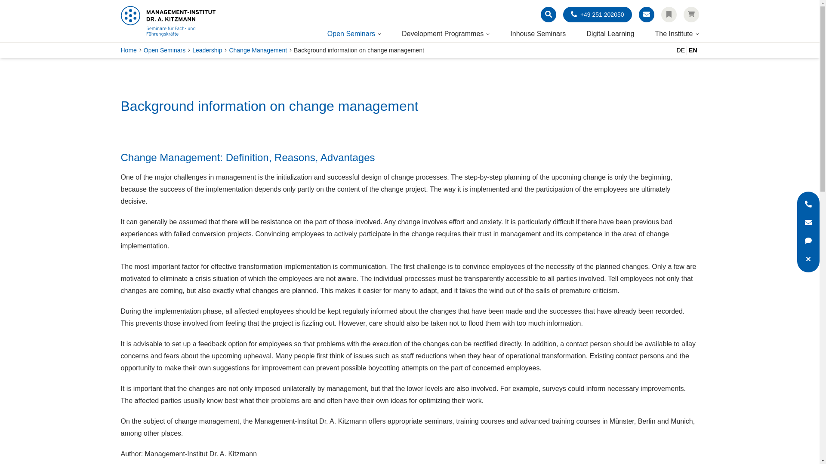 Image resolution: width=826 pixels, height=464 pixels. I want to click on The Institute, so click(674, 34).